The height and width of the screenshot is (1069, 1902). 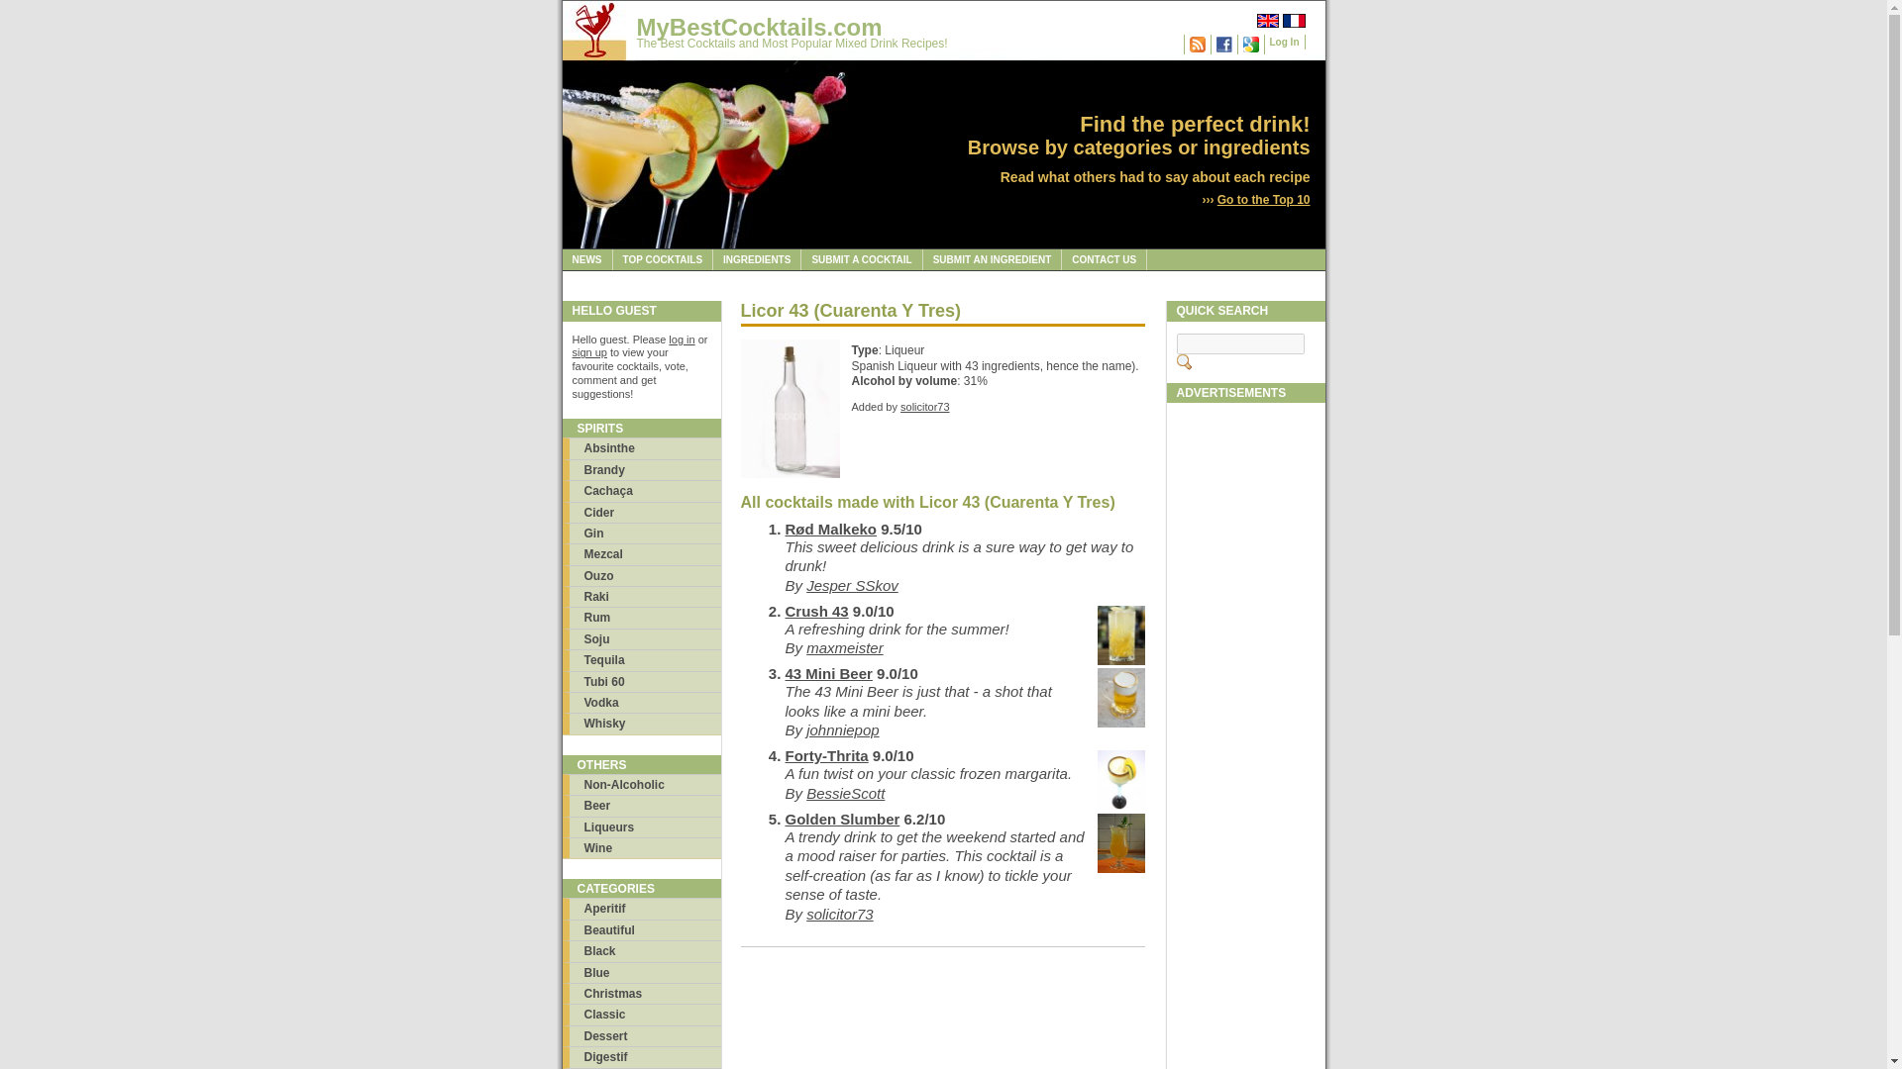 I want to click on Non-Alcoholic, so click(x=642, y=784).